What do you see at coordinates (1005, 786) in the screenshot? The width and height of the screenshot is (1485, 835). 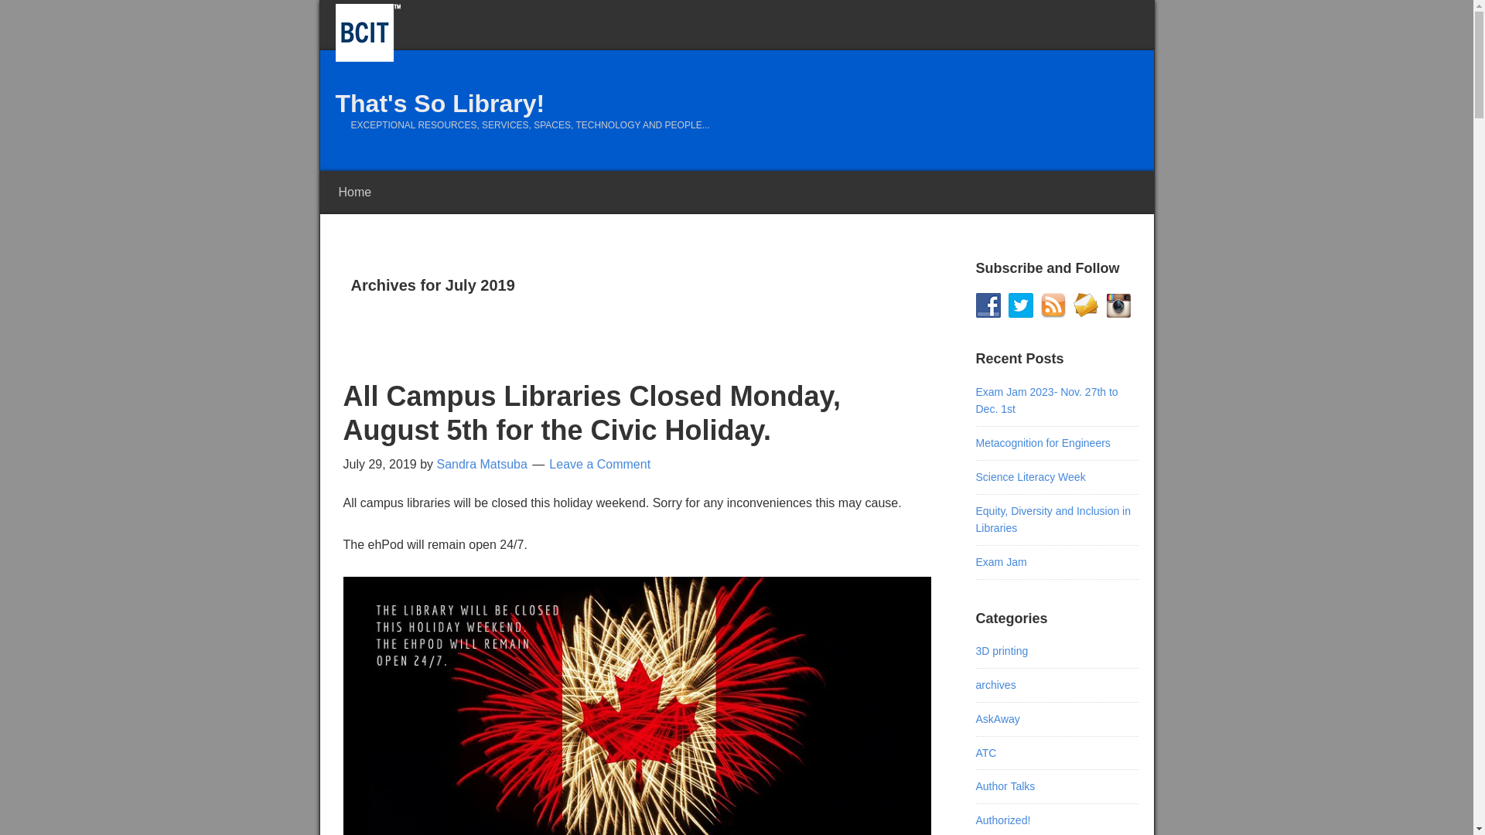 I see `Author Talks` at bounding box center [1005, 786].